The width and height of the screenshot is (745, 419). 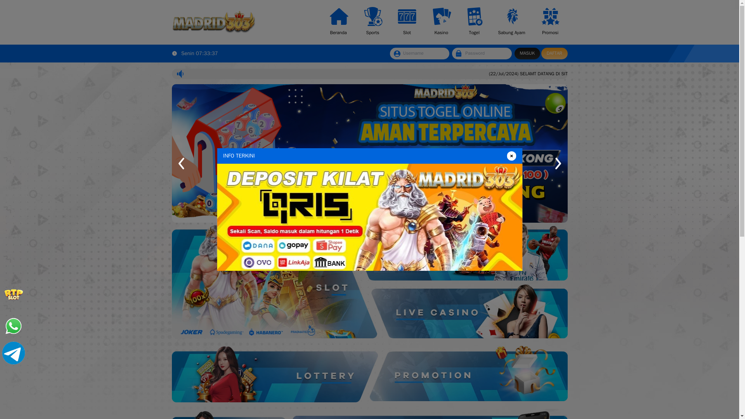 I want to click on Logo, so click(x=251, y=26).